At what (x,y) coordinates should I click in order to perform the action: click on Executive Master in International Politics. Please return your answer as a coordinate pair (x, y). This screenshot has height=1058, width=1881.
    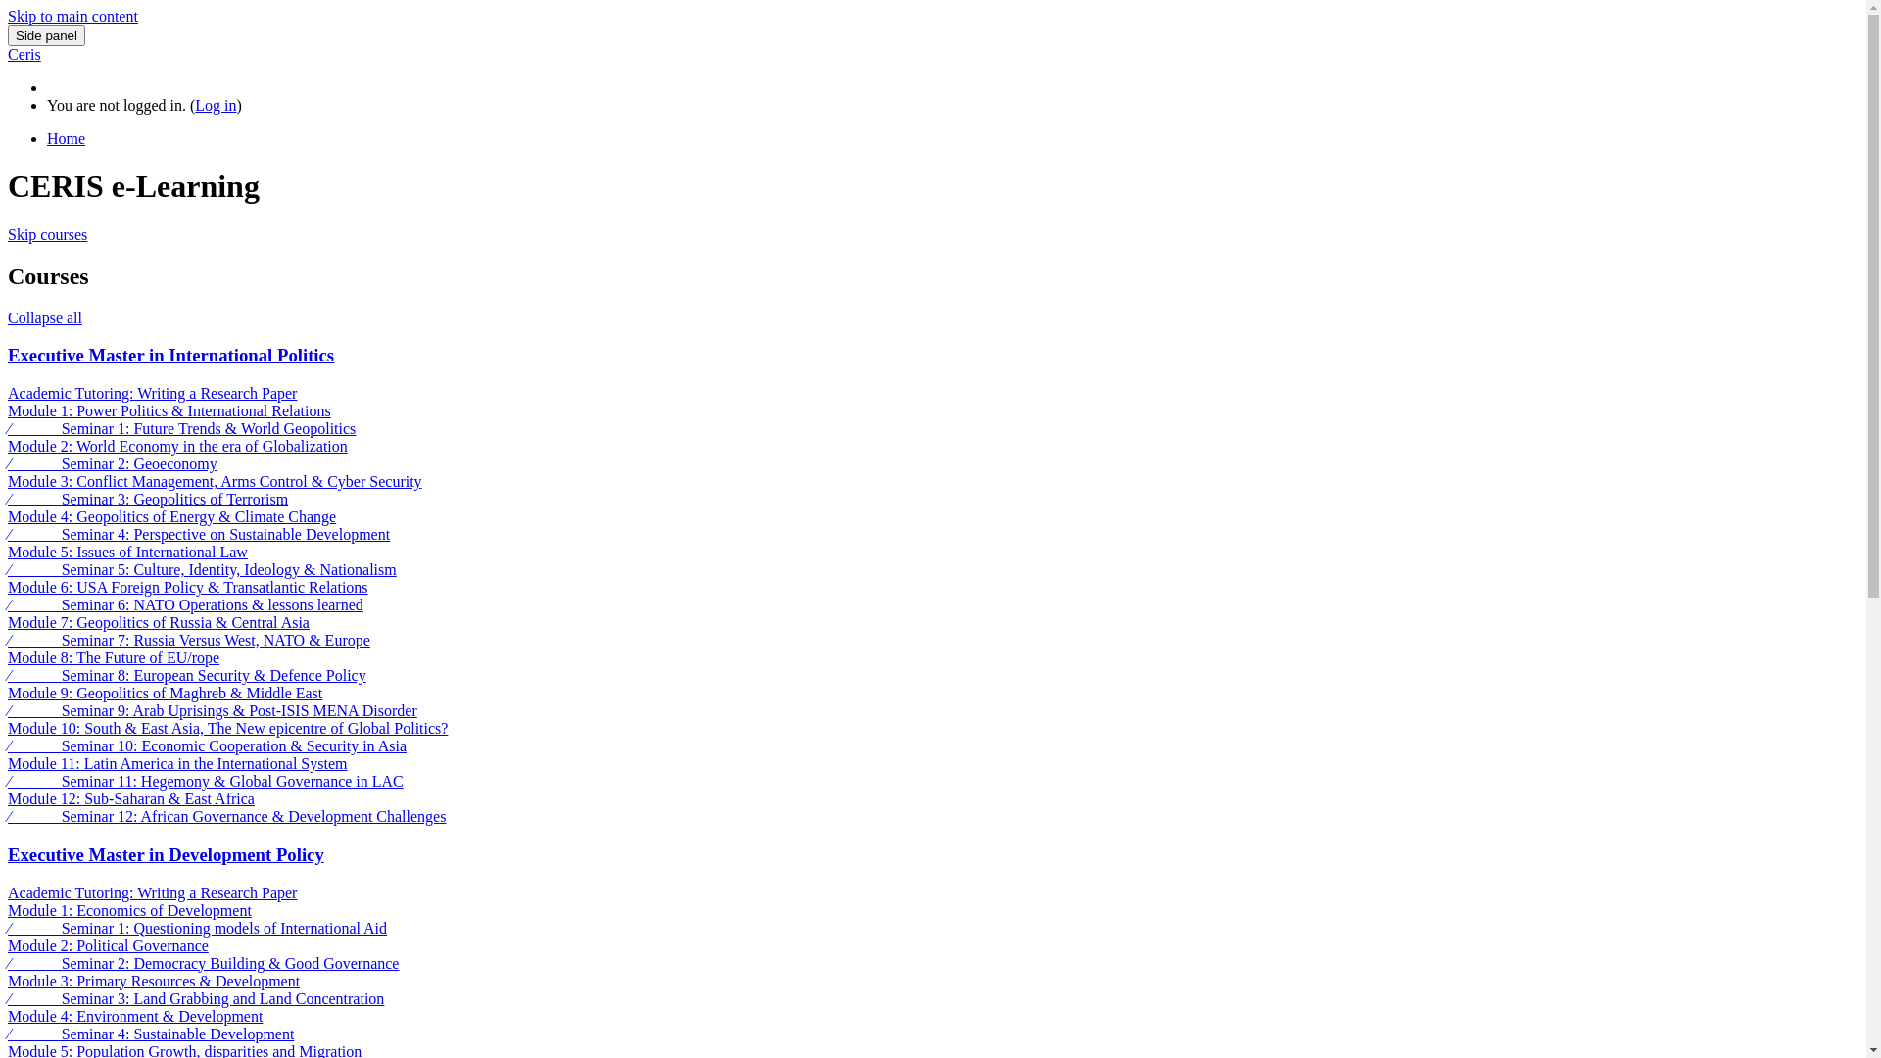
    Looking at the image, I should click on (170, 355).